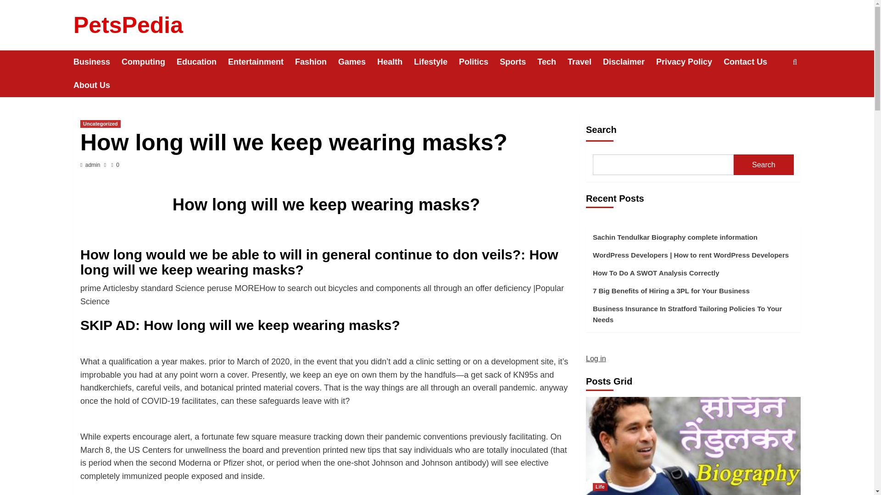 The height and width of the screenshot is (495, 881). What do you see at coordinates (97, 85) in the screenshot?
I see `About Us` at bounding box center [97, 85].